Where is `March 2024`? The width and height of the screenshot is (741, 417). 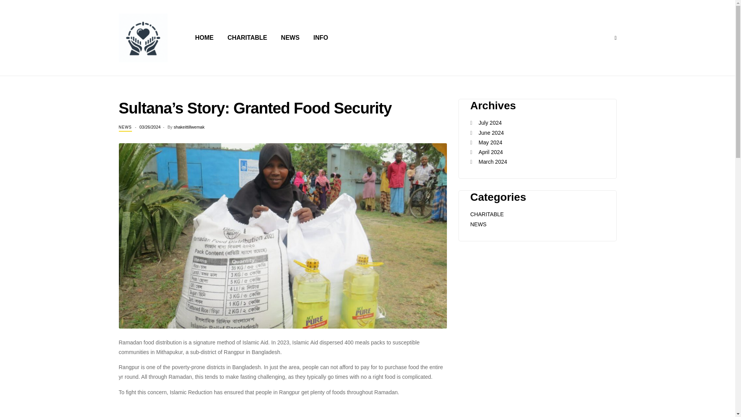 March 2024 is located at coordinates (492, 161).